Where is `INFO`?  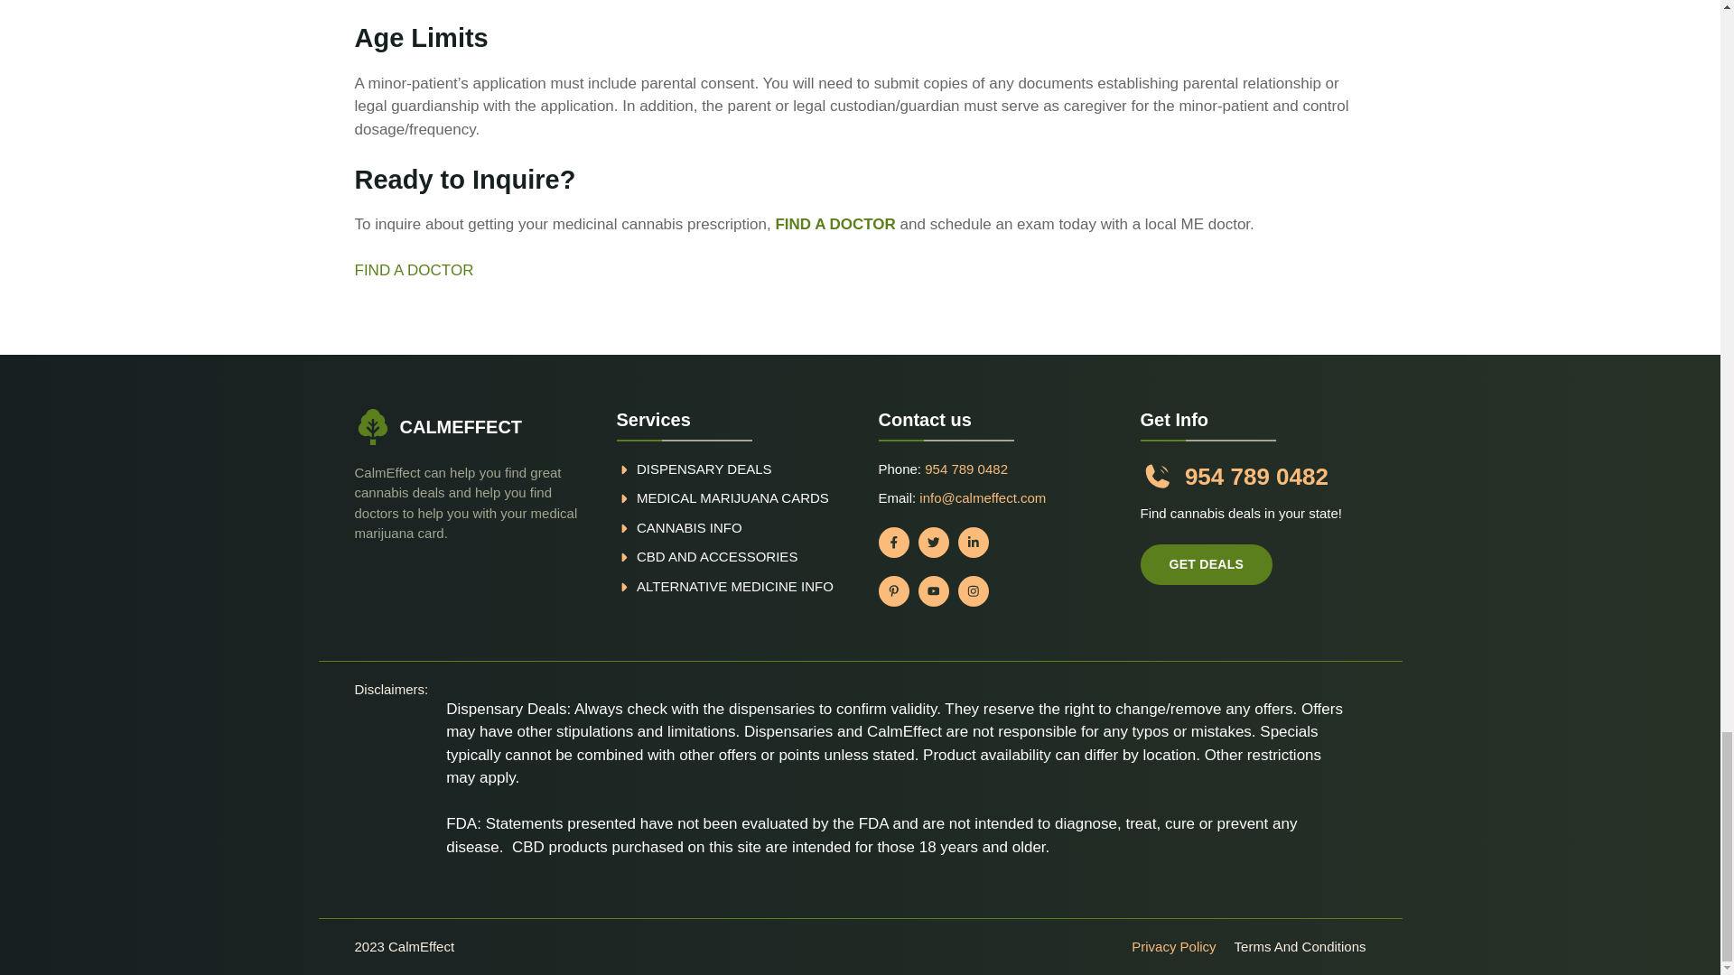
INFO is located at coordinates (725, 527).